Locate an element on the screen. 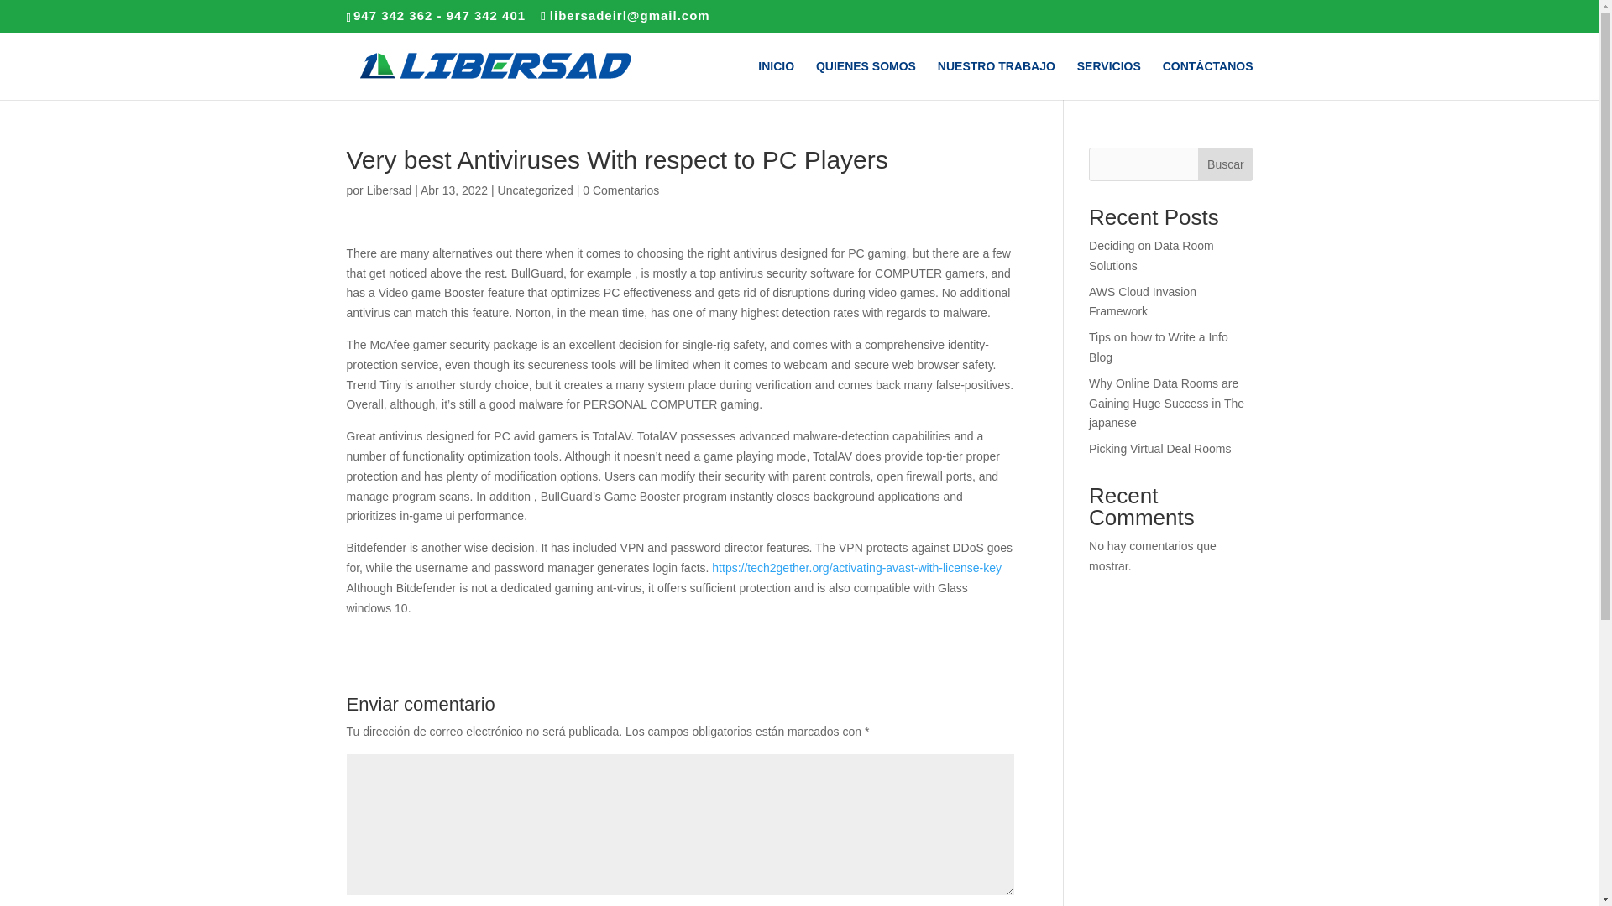 This screenshot has height=906, width=1612. Mensajes de Libersad is located at coordinates (390, 190).